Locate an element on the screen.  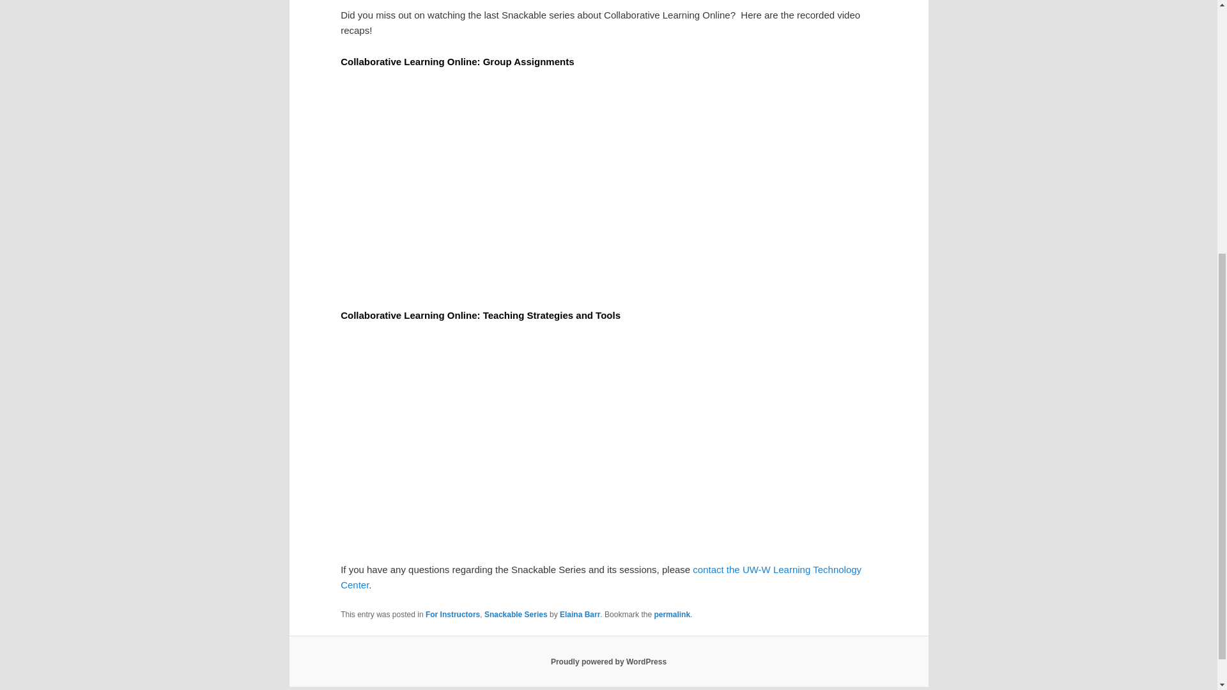
permalink is located at coordinates (672, 614).